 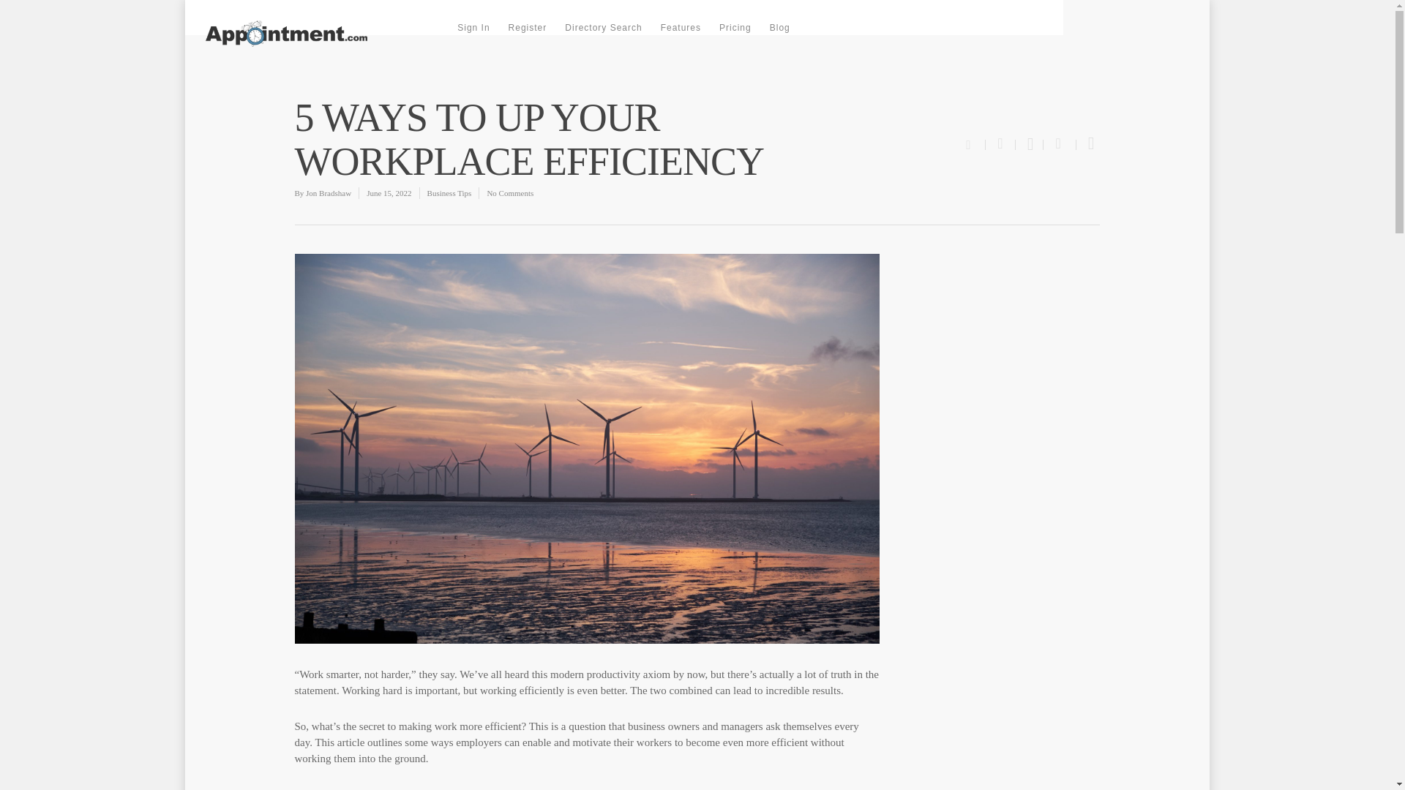 I want to click on Sign In, so click(x=473, y=28).